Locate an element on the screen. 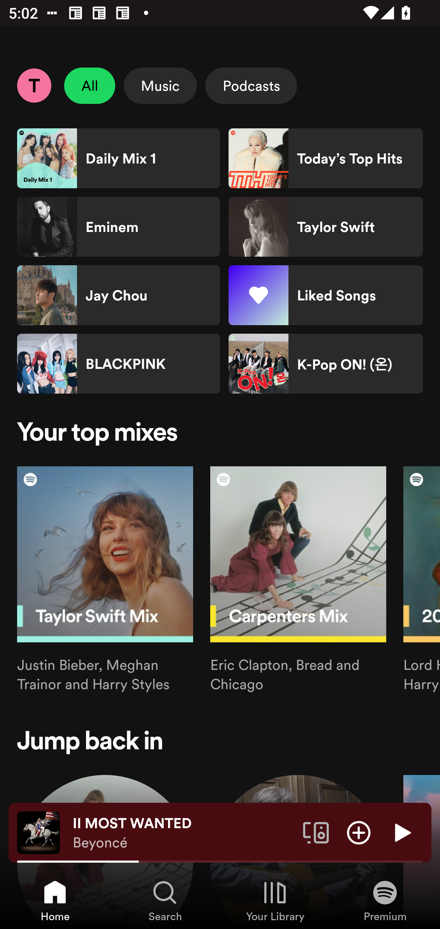  Podcasts Select Podcasts is located at coordinates (251, 86).